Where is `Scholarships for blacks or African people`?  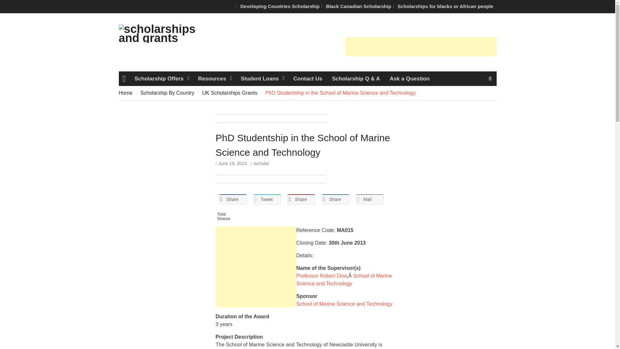
Scholarships for blacks or African people is located at coordinates (445, 6).